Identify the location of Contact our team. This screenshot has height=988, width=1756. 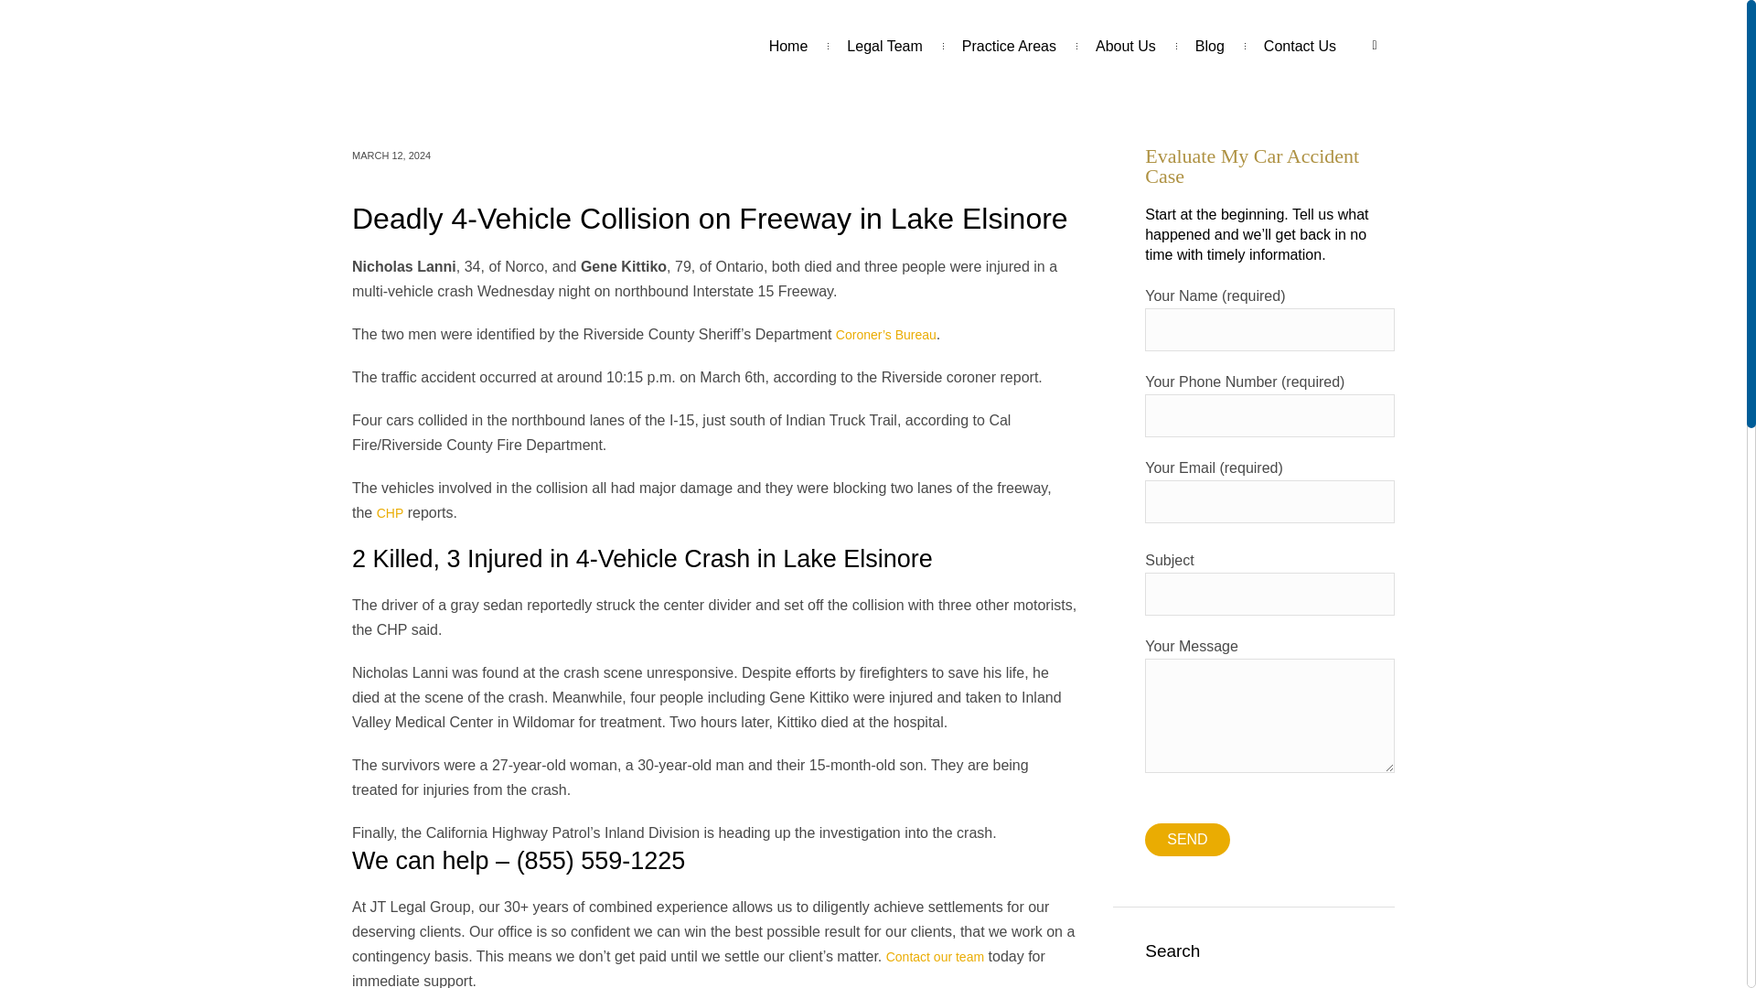
(935, 957).